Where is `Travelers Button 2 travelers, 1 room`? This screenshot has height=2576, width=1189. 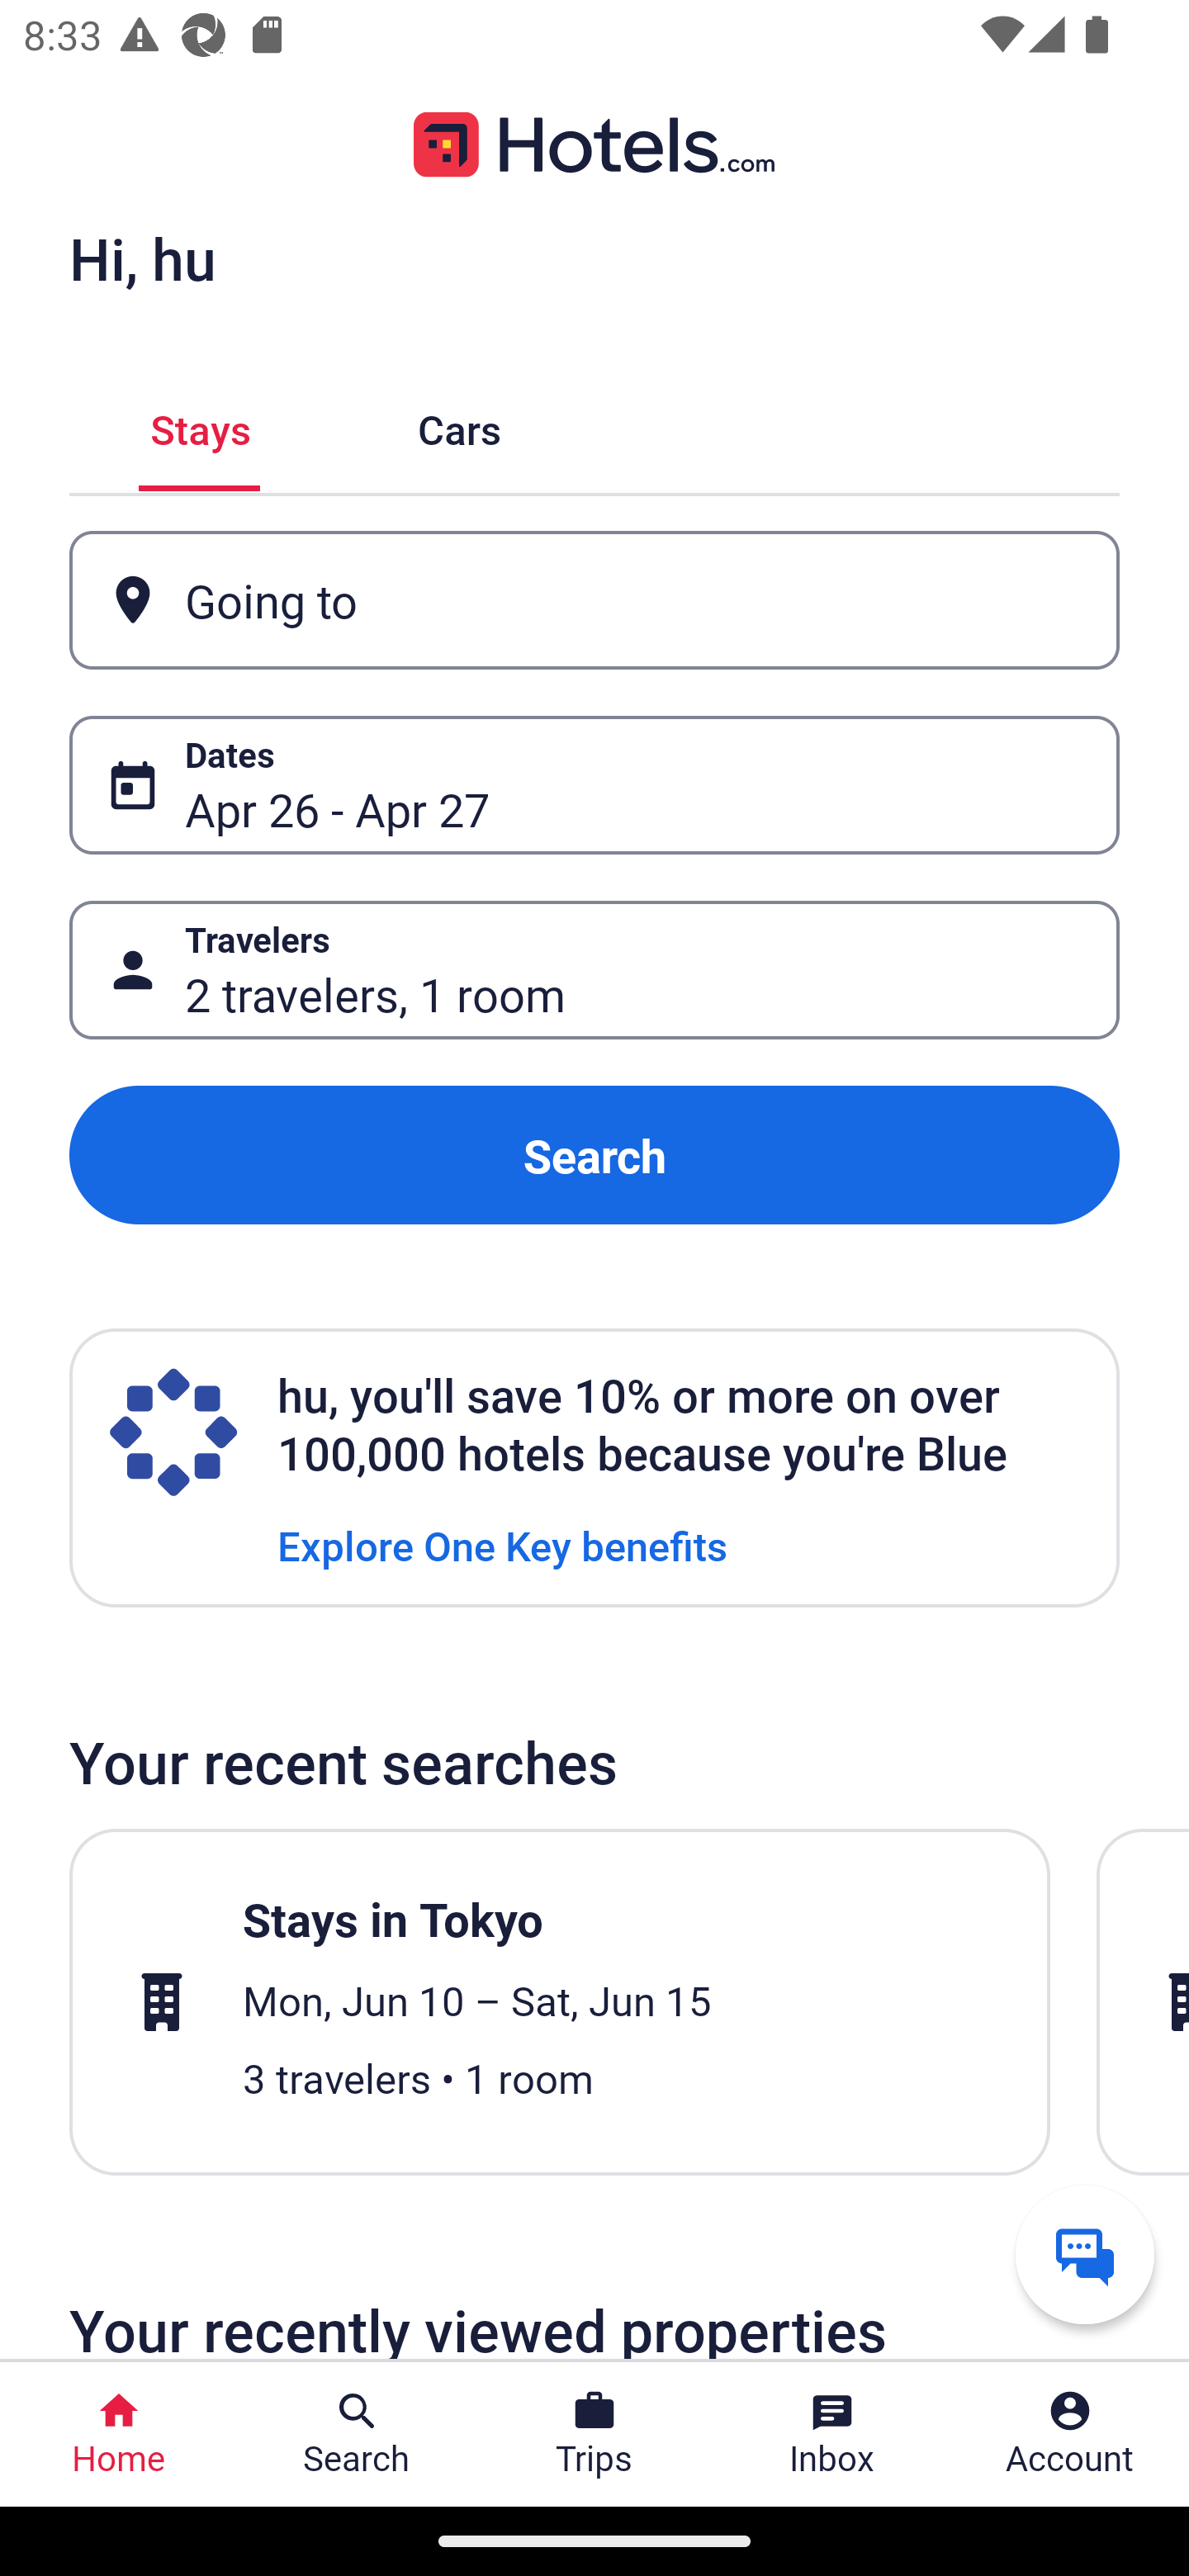 Travelers Button 2 travelers, 1 room is located at coordinates (594, 971).